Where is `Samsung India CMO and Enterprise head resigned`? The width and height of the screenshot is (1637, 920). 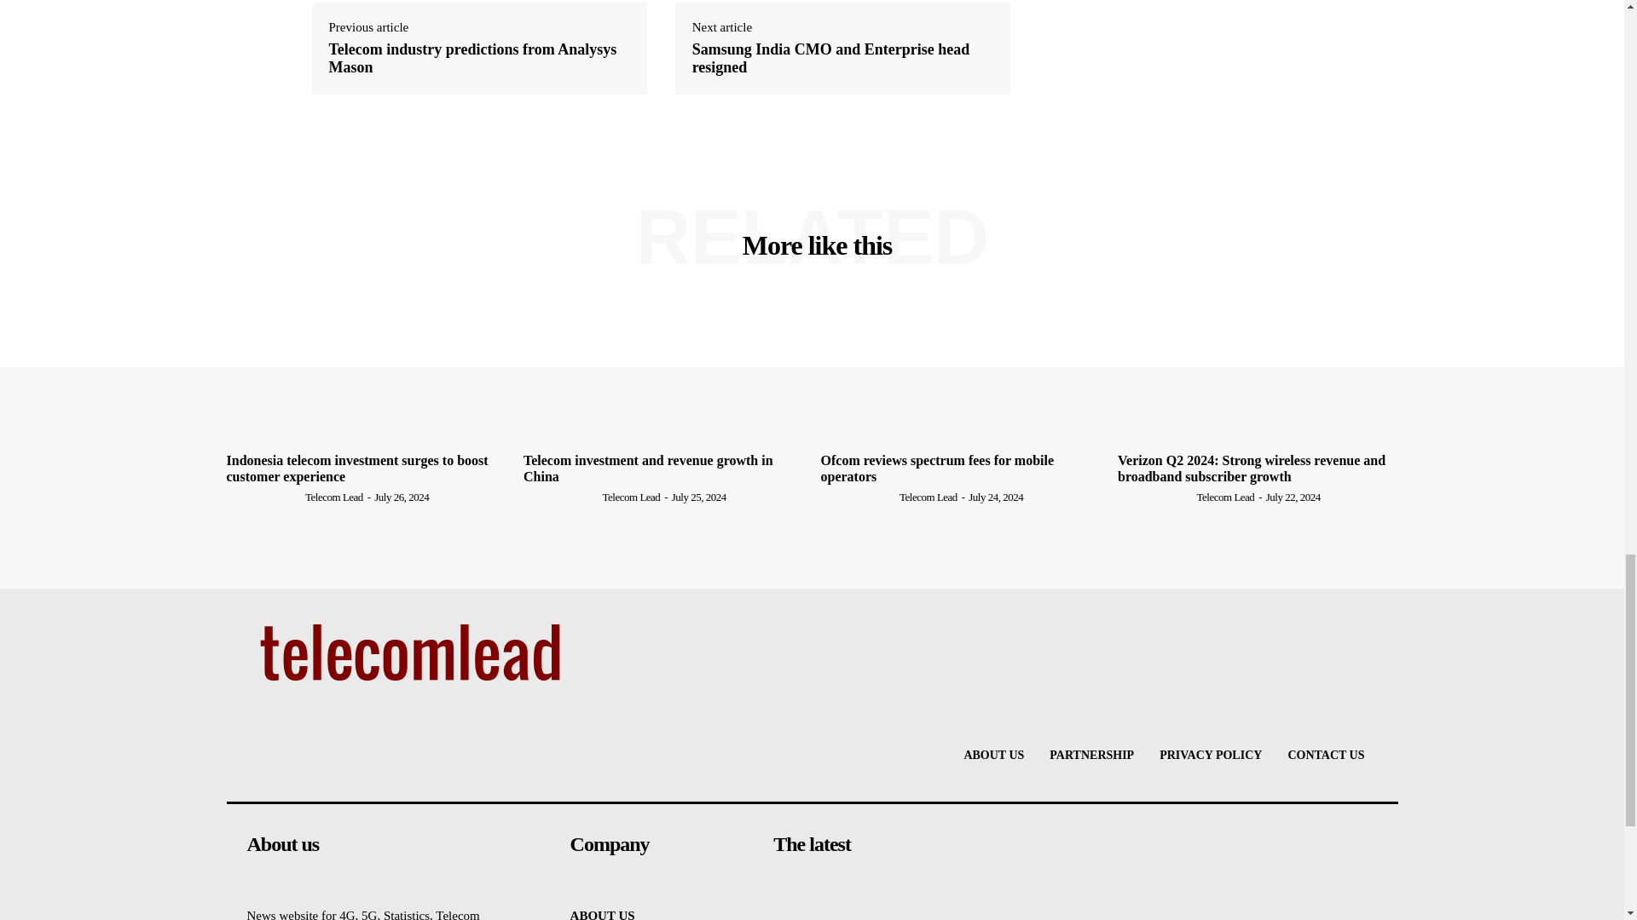 Samsung India CMO and Enterprise head resigned is located at coordinates (842, 58).